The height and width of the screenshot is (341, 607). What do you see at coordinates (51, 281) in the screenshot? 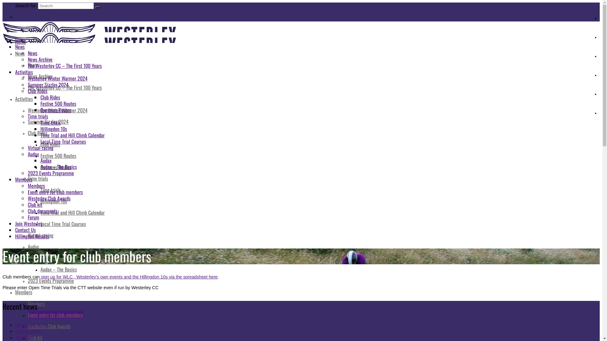
I see `2023 Events Programme` at bounding box center [51, 281].